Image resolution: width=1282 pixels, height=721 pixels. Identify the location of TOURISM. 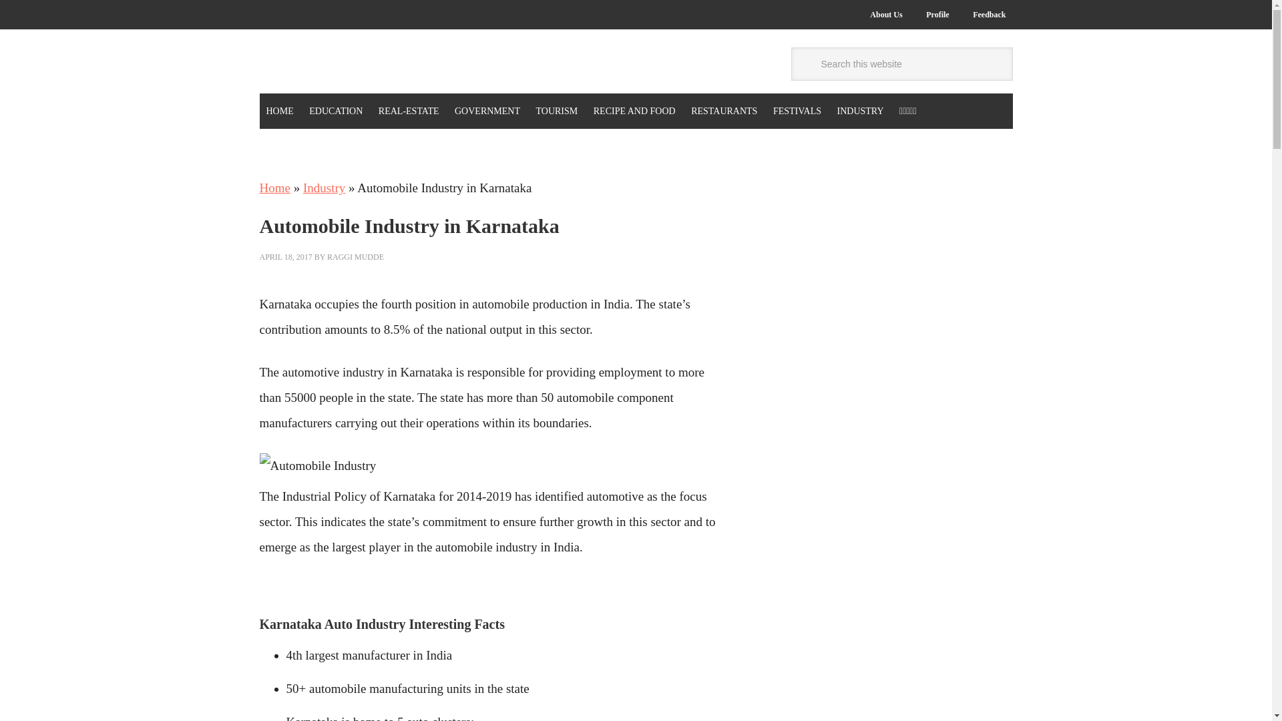
(556, 111).